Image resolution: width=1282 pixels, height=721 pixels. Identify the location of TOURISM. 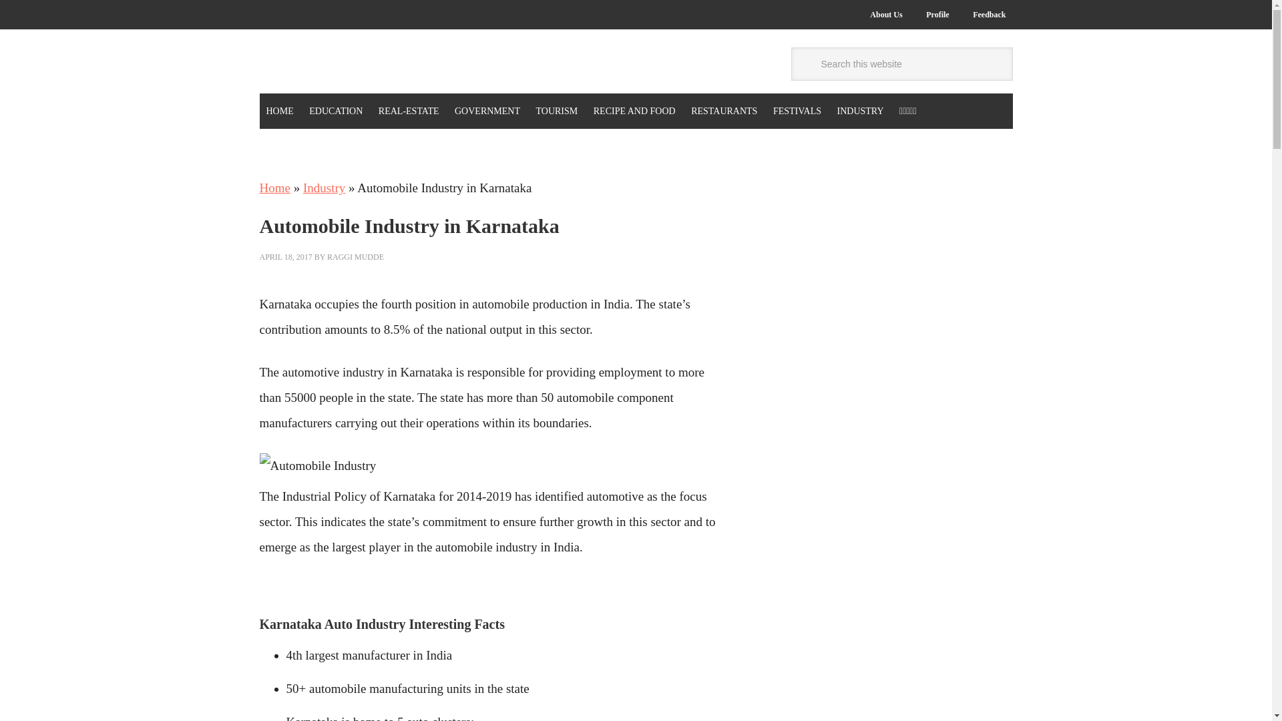
(556, 111).